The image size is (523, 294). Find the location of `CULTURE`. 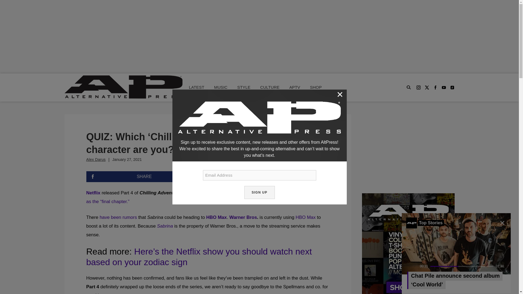

CULTURE is located at coordinates (270, 87).